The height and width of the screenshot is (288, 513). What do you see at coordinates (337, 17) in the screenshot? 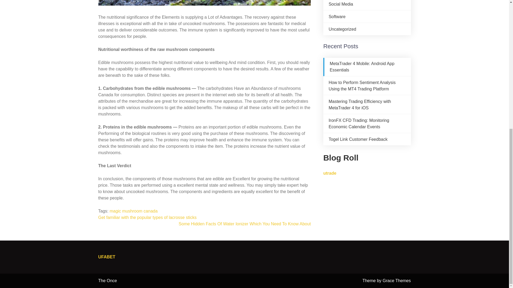
I see `Software` at bounding box center [337, 17].